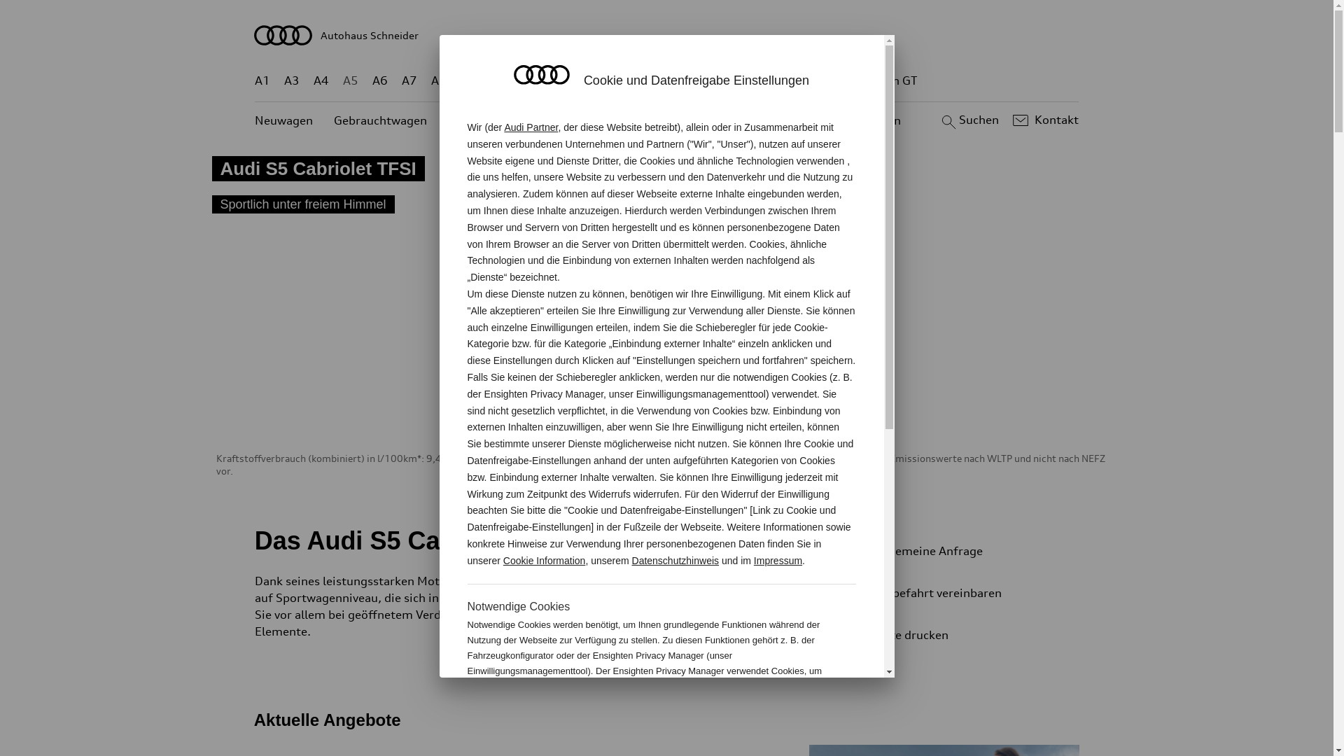 The width and height of the screenshot is (1344, 756). What do you see at coordinates (545, 561) in the screenshot?
I see `Cookie Information` at bounding box center [545, 561].